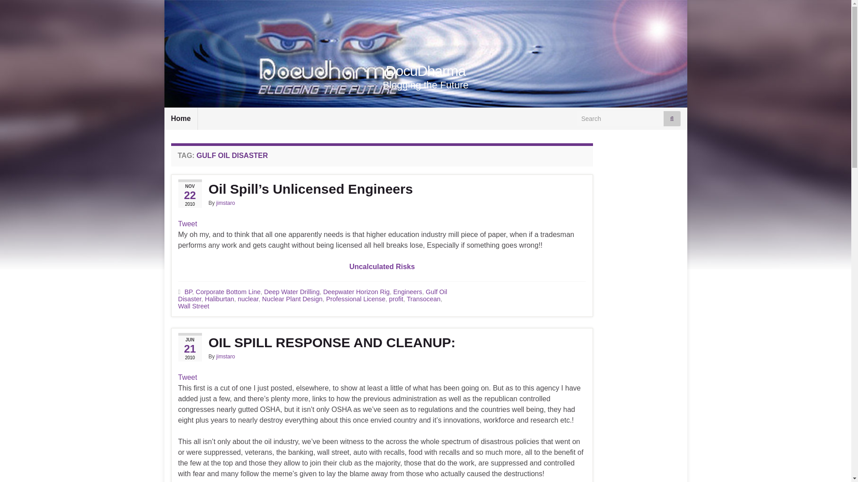  What do you see at coordinates (291, 292) in the screenshot?
I see `Deep Water Drilling` at bounding box center [291, 292].